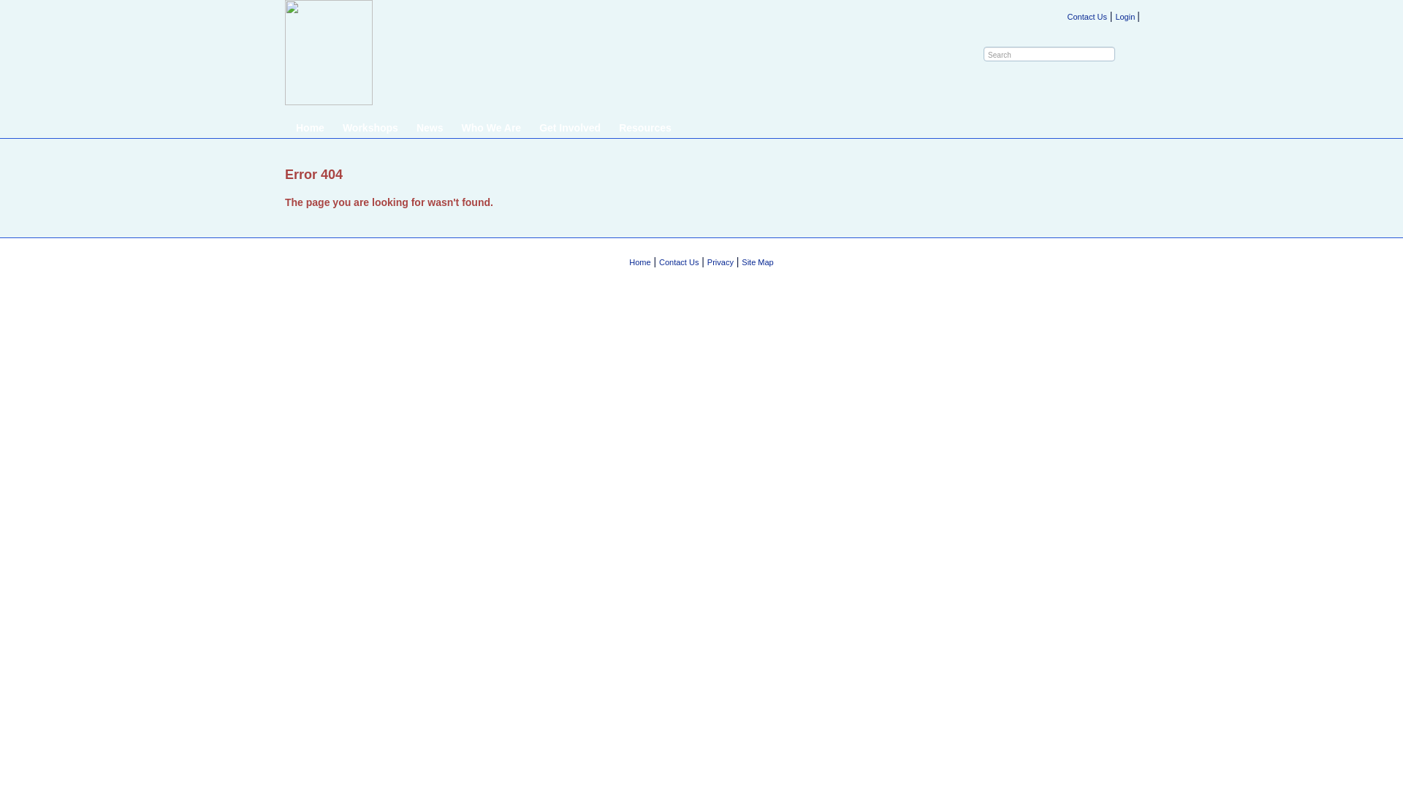 This screenshot has width=1403, height=789. Describe the element at coordinates (491, 128) in the screenshot. I see `Who We Are` at that location.